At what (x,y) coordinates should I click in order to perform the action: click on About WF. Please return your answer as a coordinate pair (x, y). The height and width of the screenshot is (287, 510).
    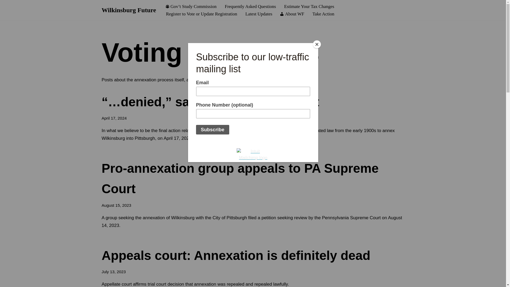
    Looking at the image, I should click on (292, 14).